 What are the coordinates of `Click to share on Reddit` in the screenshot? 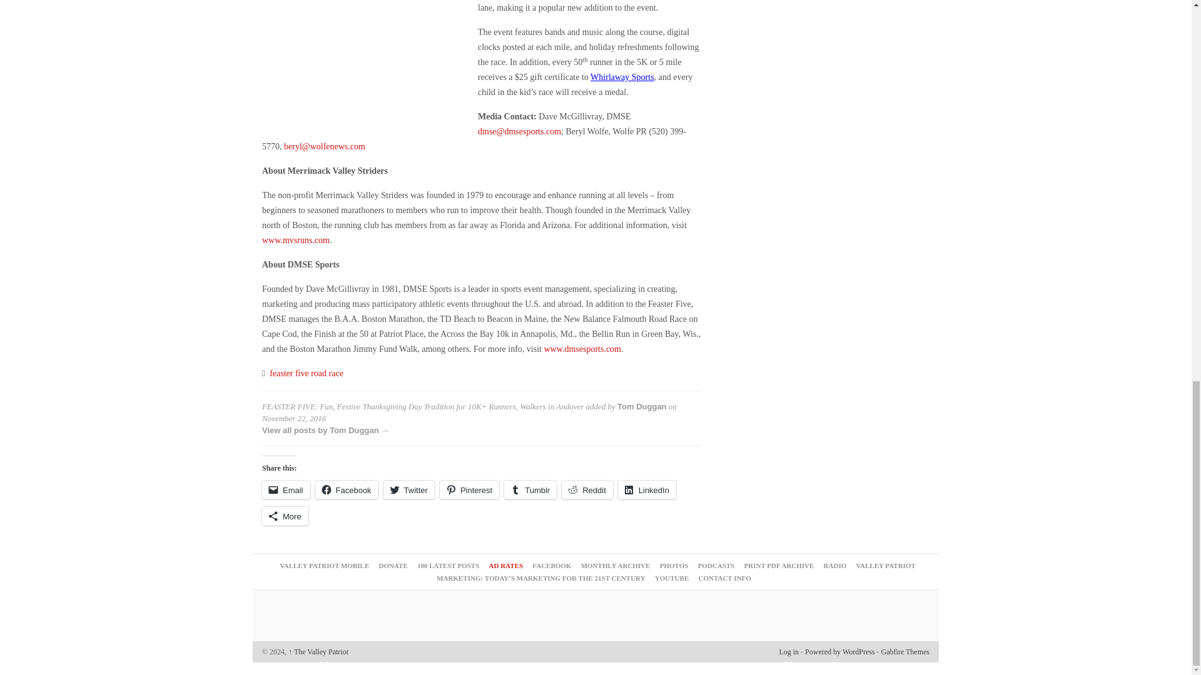 It's located at (587, 490).